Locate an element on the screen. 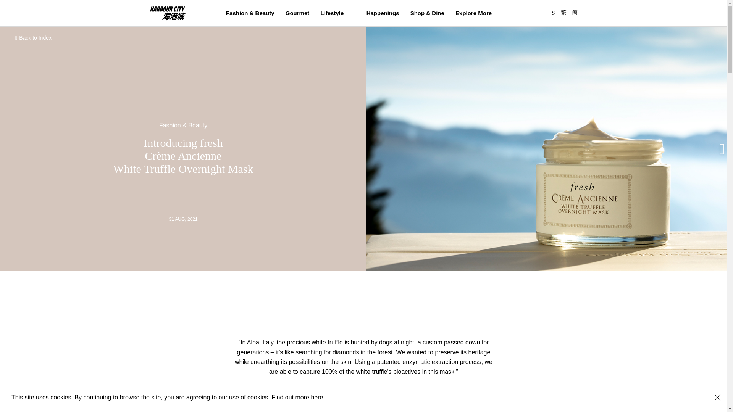  Happenings is located at coordinates (383, 13).